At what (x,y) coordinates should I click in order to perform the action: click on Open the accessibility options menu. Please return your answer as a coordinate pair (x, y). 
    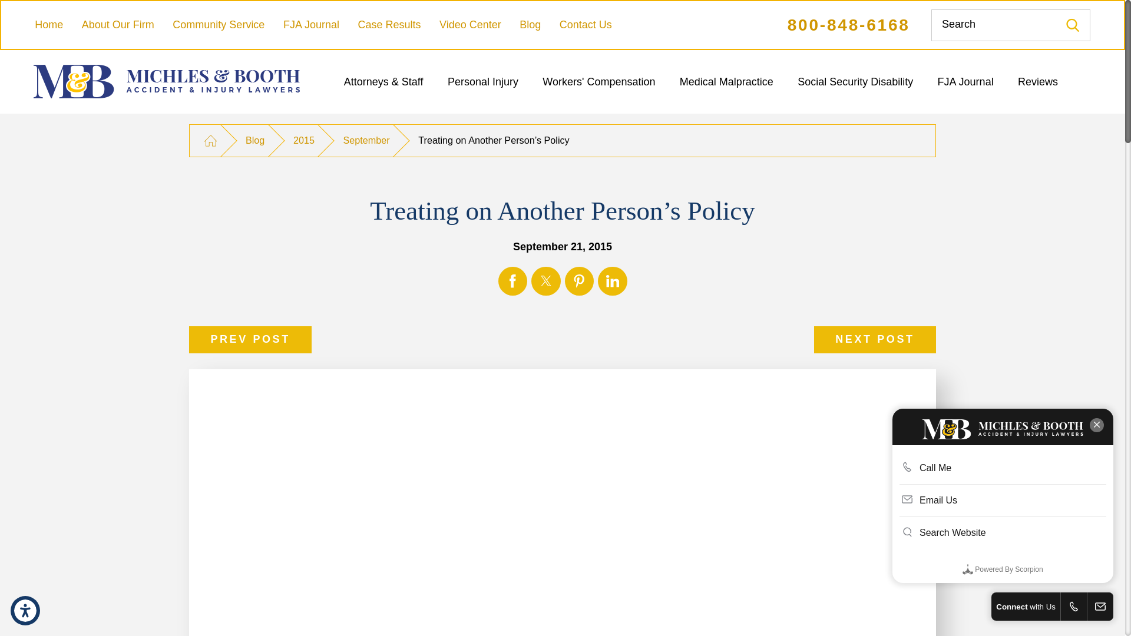
    Looking at the image, I should click on (25, 610).